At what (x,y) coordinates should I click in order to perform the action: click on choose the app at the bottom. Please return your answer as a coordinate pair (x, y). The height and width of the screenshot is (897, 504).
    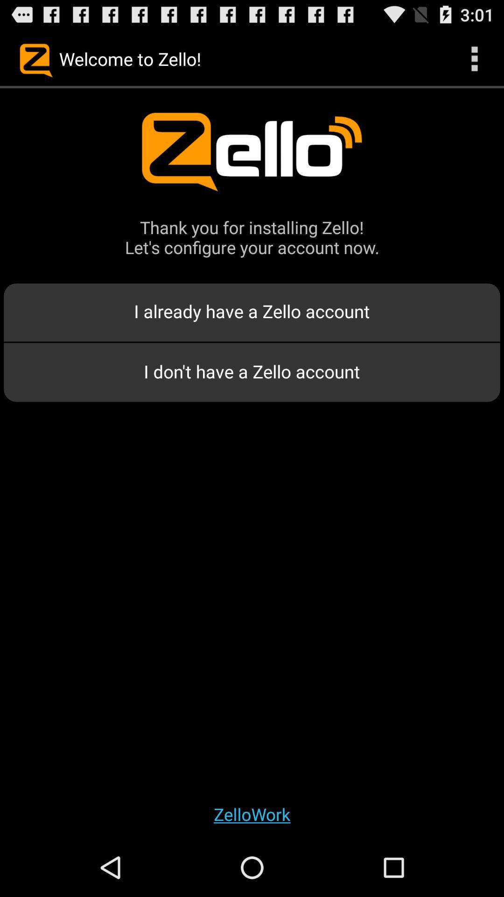
    Looking at the image, I should click on (252, 814).